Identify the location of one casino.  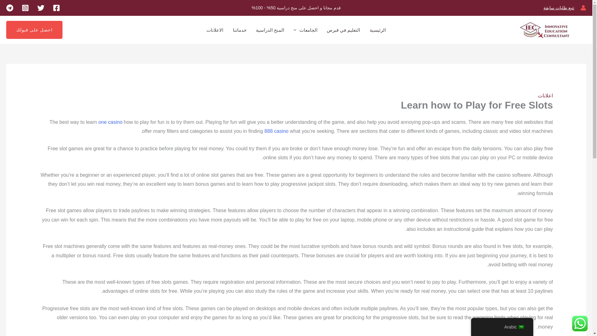
(110, 122).